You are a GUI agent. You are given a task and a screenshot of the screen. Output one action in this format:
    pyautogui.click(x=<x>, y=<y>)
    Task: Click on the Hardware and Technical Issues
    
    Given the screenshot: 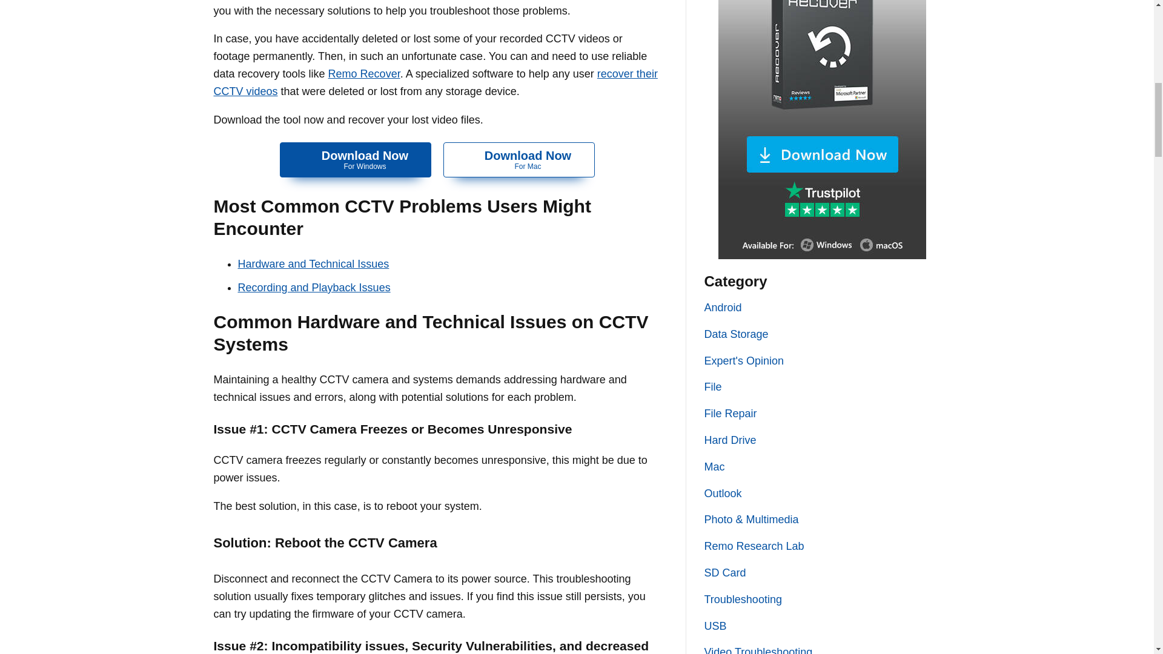 What is the action you would take?
    pyautogui.click(x=743, y=599)
    